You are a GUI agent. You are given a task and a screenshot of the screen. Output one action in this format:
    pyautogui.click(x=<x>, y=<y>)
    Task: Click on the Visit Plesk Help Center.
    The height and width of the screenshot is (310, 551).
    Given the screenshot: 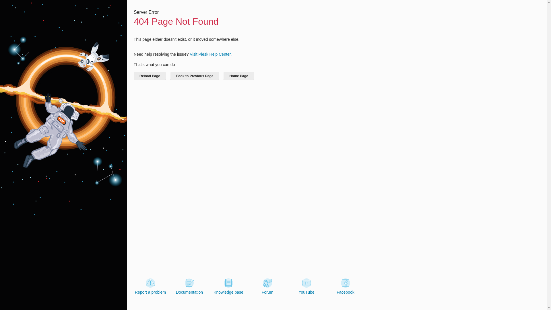 What is the action you would take?
    pyautogui.click(x=210, y=54)
    